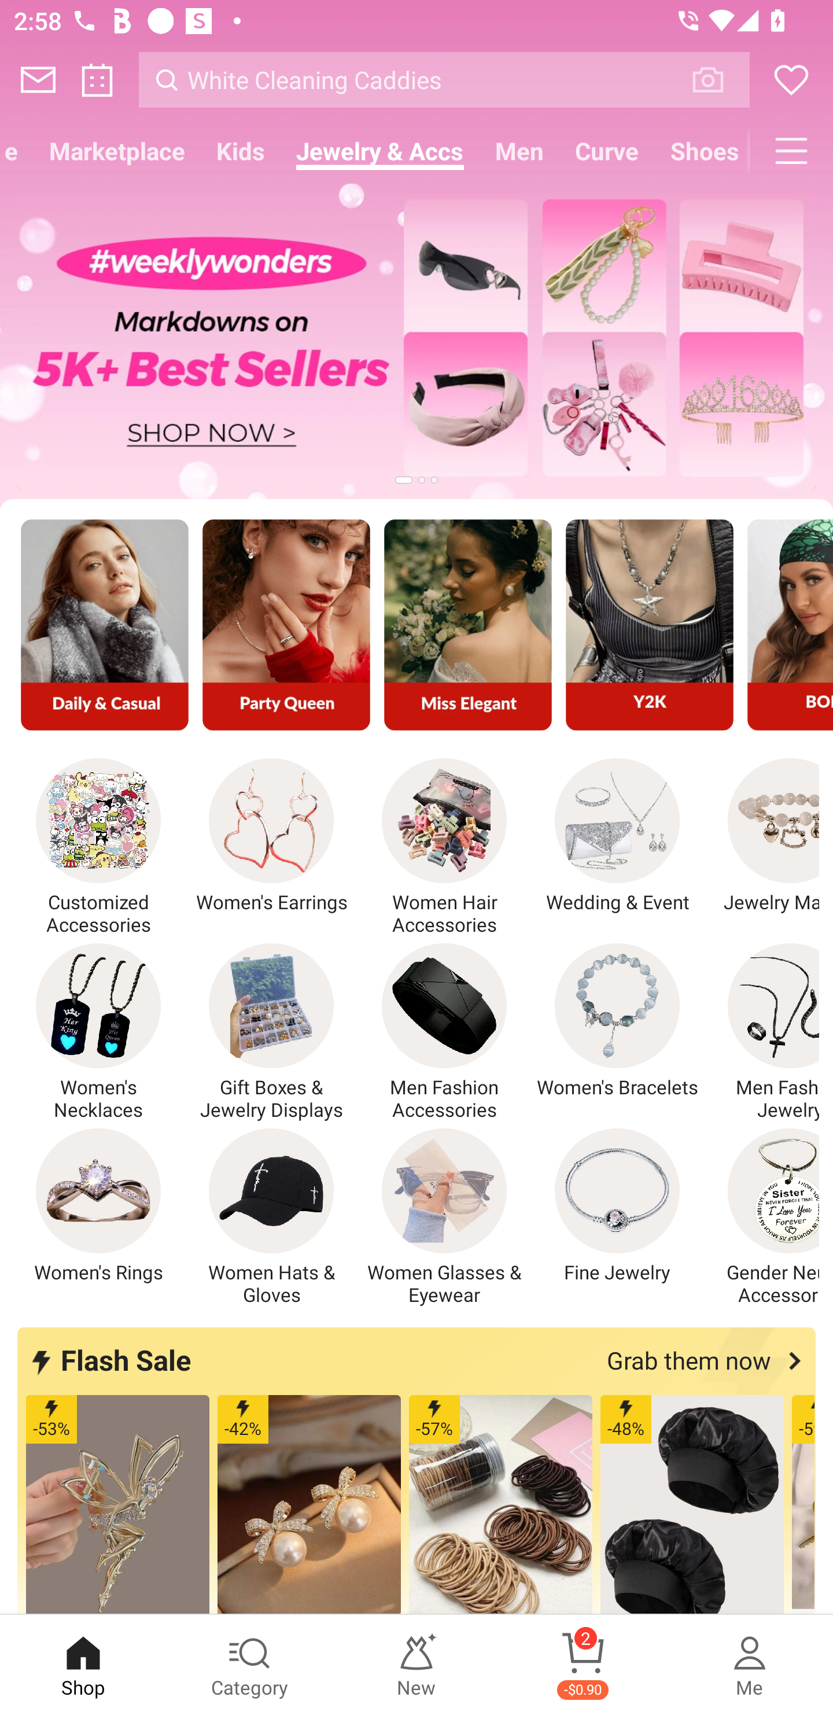 This screenshot has width=833, height=1712. Describe the element at coordinates (444, 1217) in the screenshot. I see `Women Glasses & Eyewear` at that location.